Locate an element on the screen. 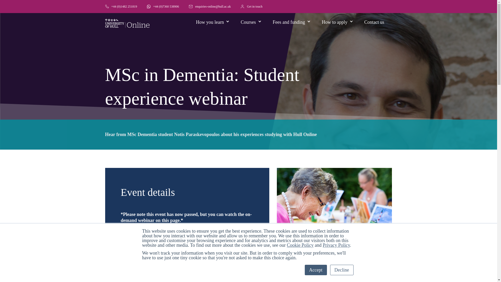 The image size is (501, 282). Accept is located at coordinates (316, 270).